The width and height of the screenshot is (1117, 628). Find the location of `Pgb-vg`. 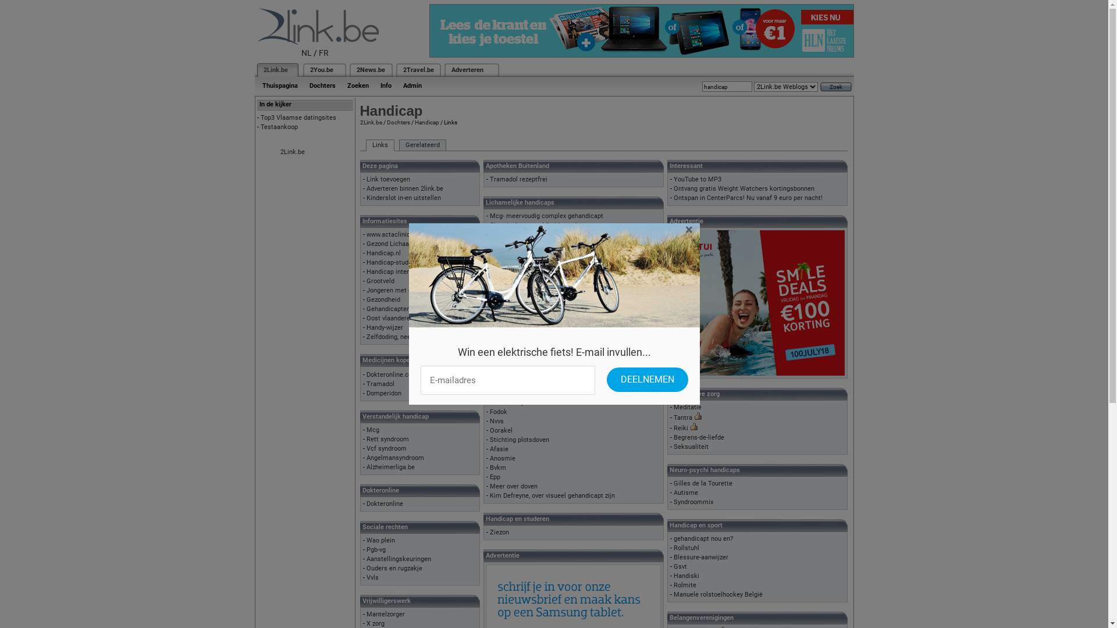

Pgb-vg is located at coordinates (376, 550).